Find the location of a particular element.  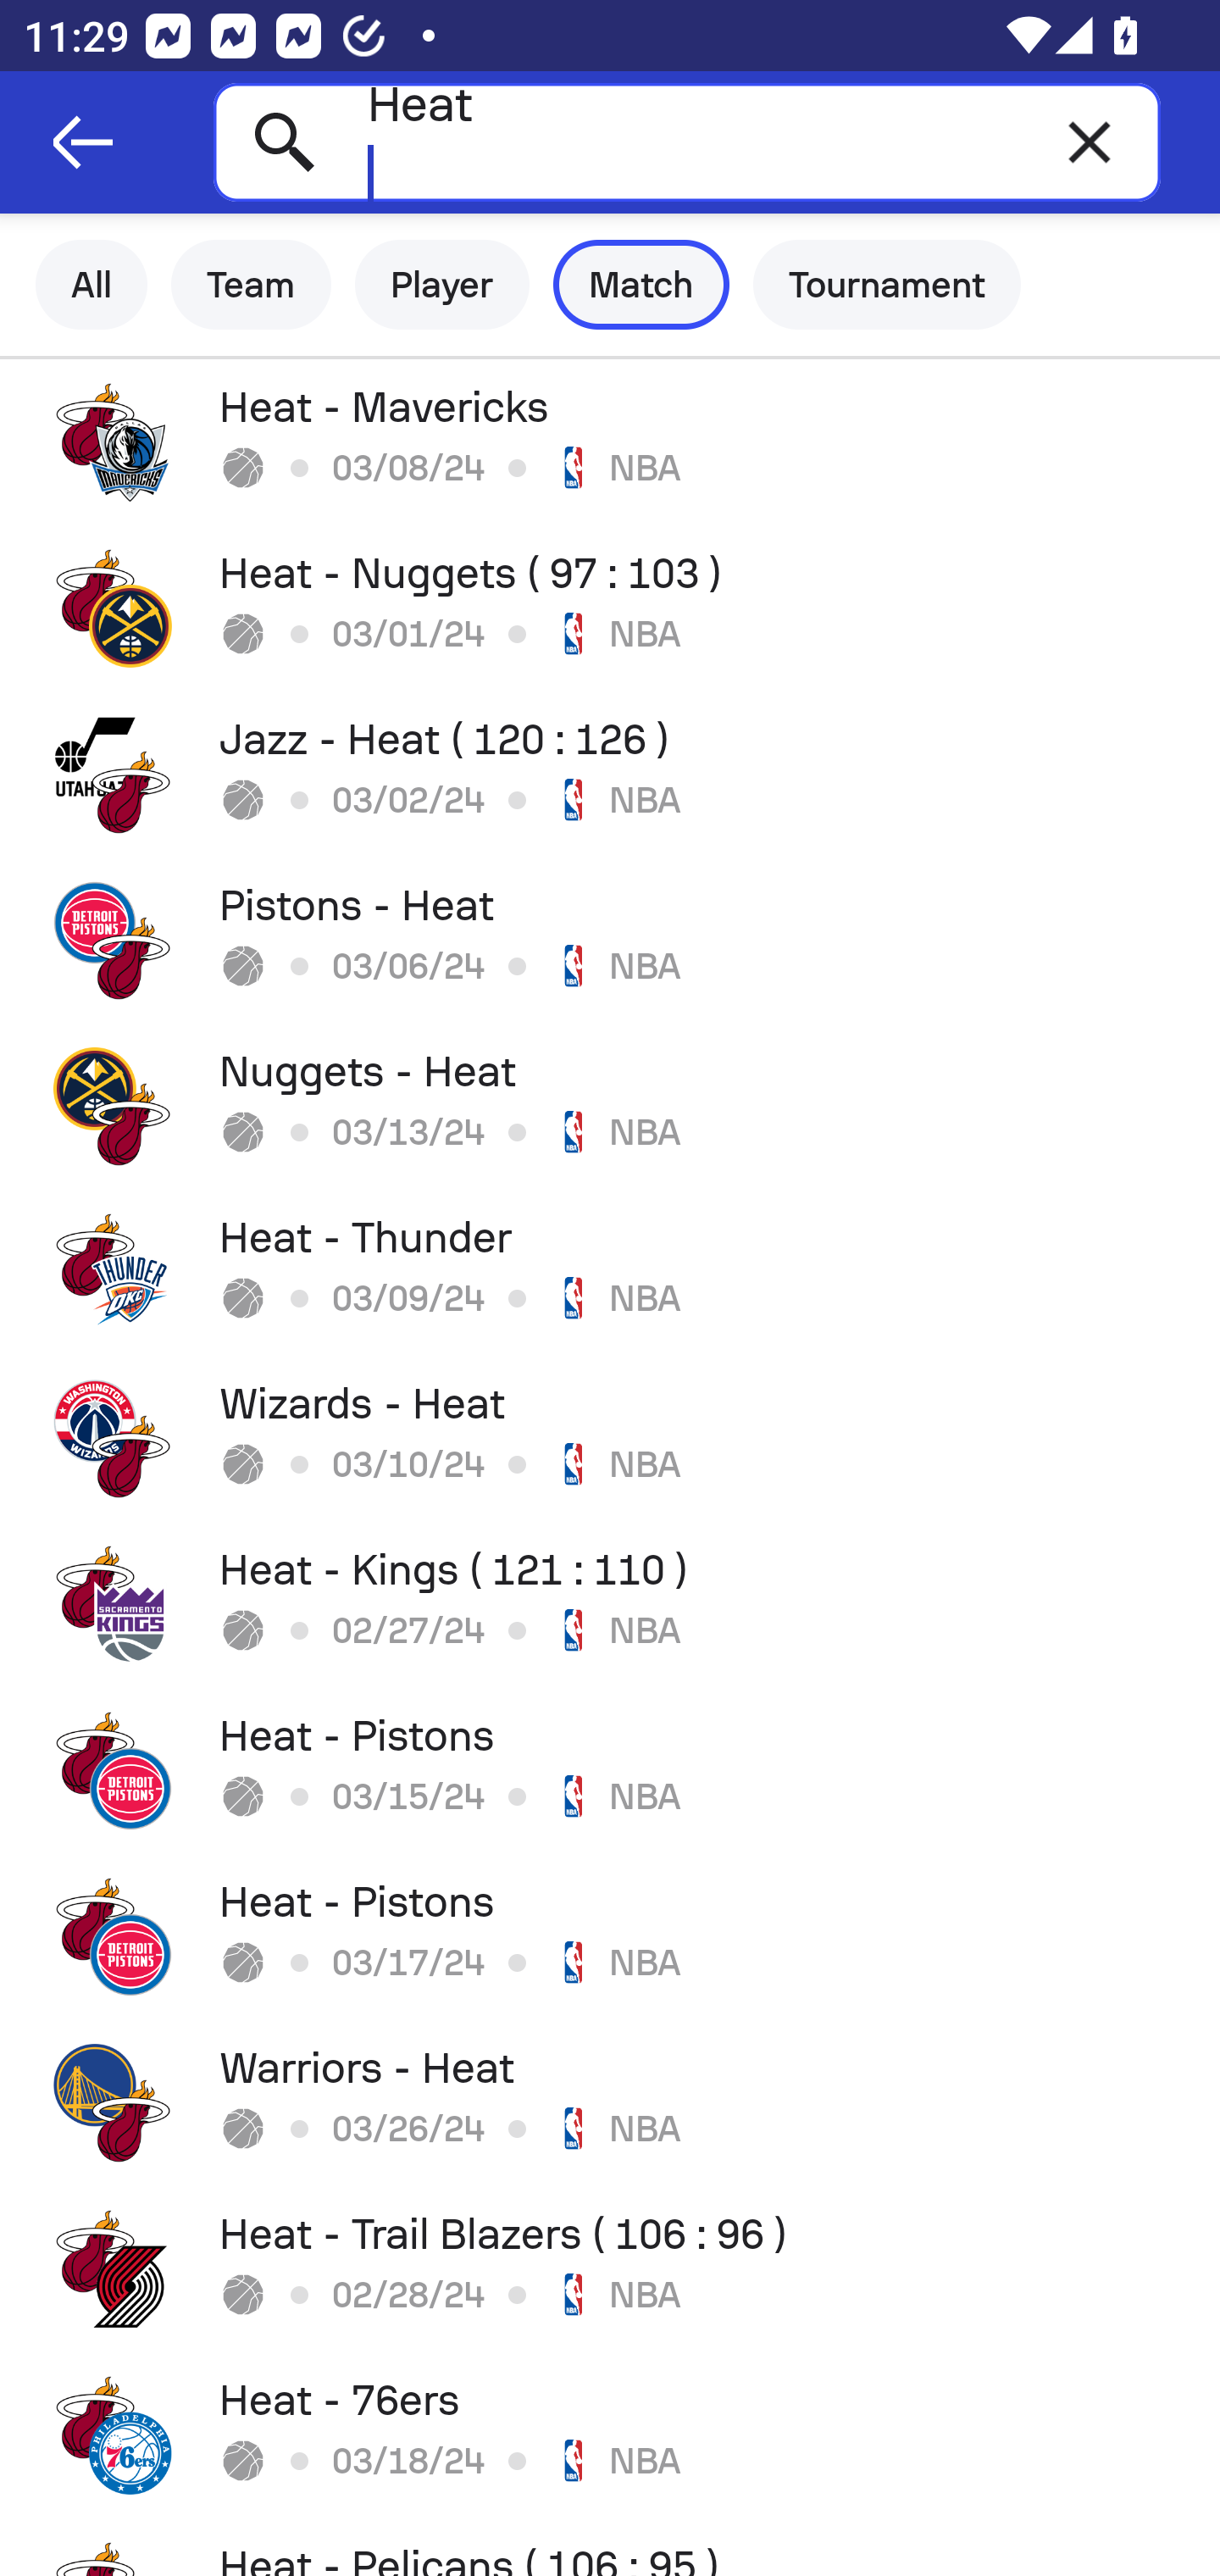

Team is located at coordinates (251, 285).